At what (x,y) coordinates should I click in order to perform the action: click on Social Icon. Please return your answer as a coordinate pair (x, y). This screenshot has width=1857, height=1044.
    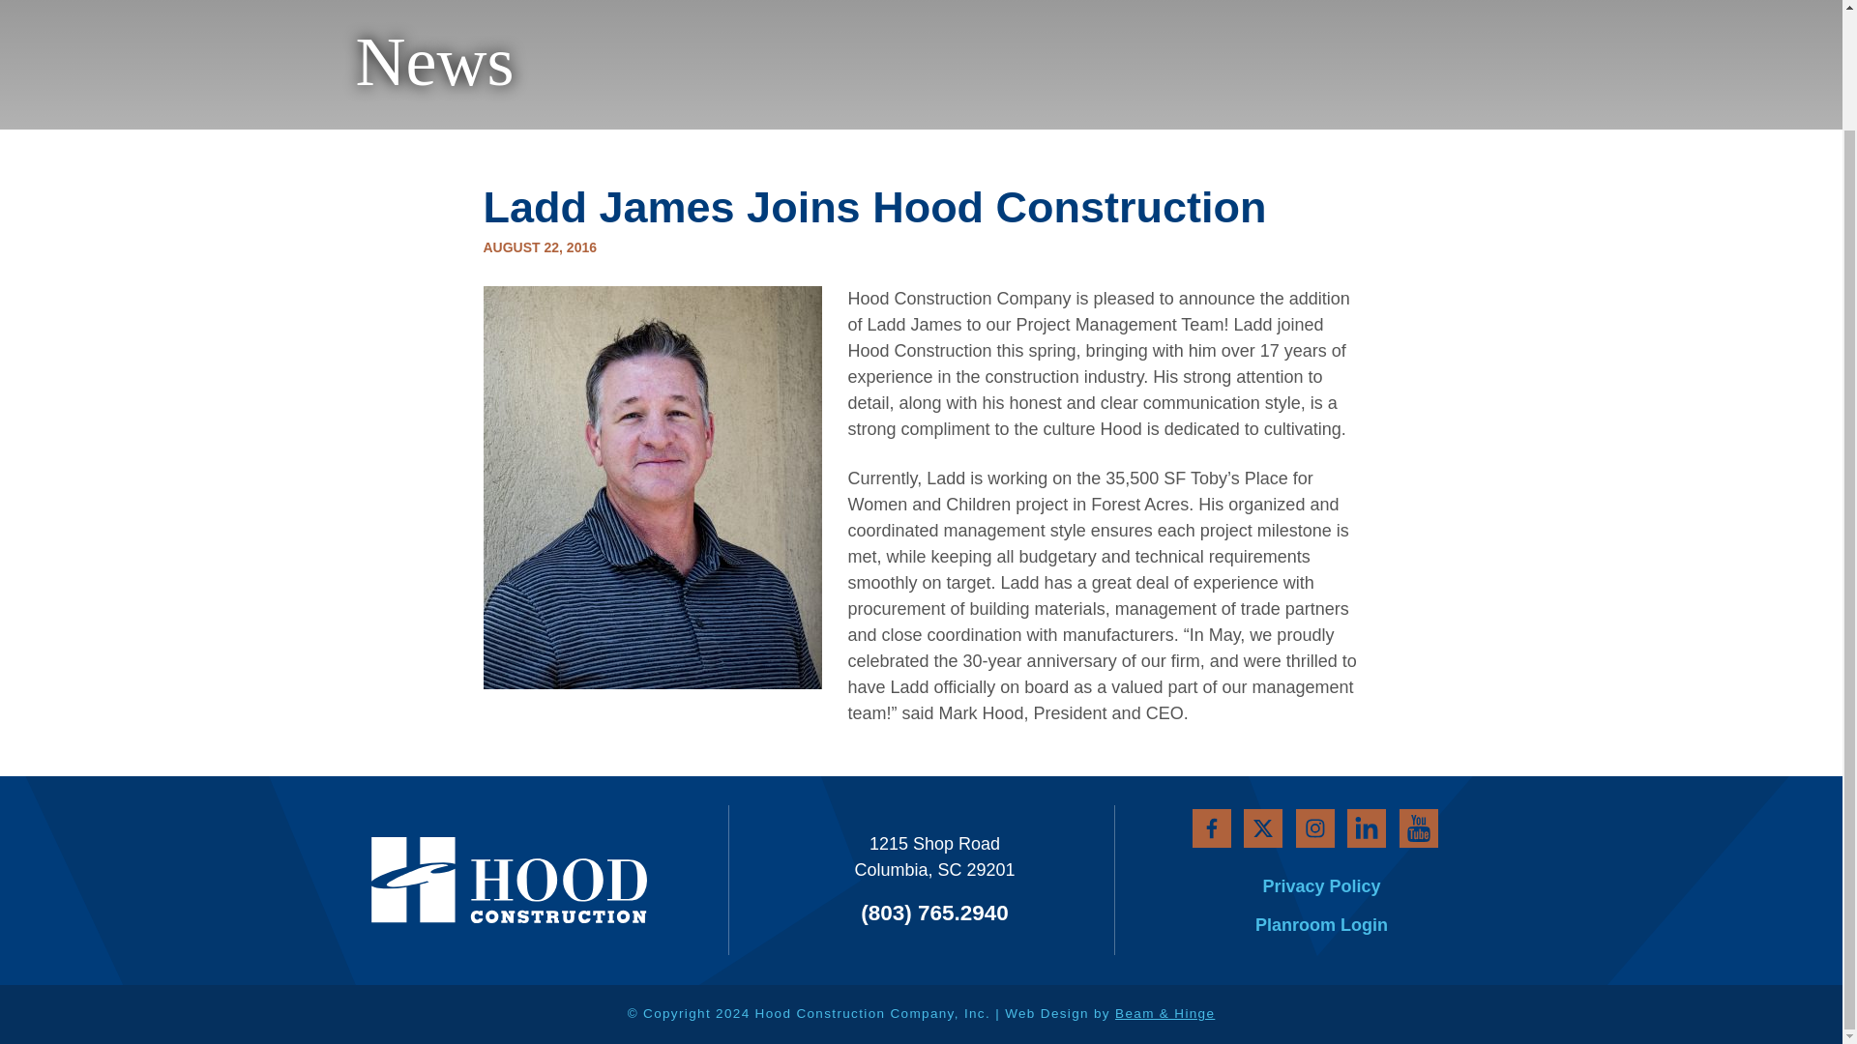
    Looking at the image, I should click on (1285, 823).